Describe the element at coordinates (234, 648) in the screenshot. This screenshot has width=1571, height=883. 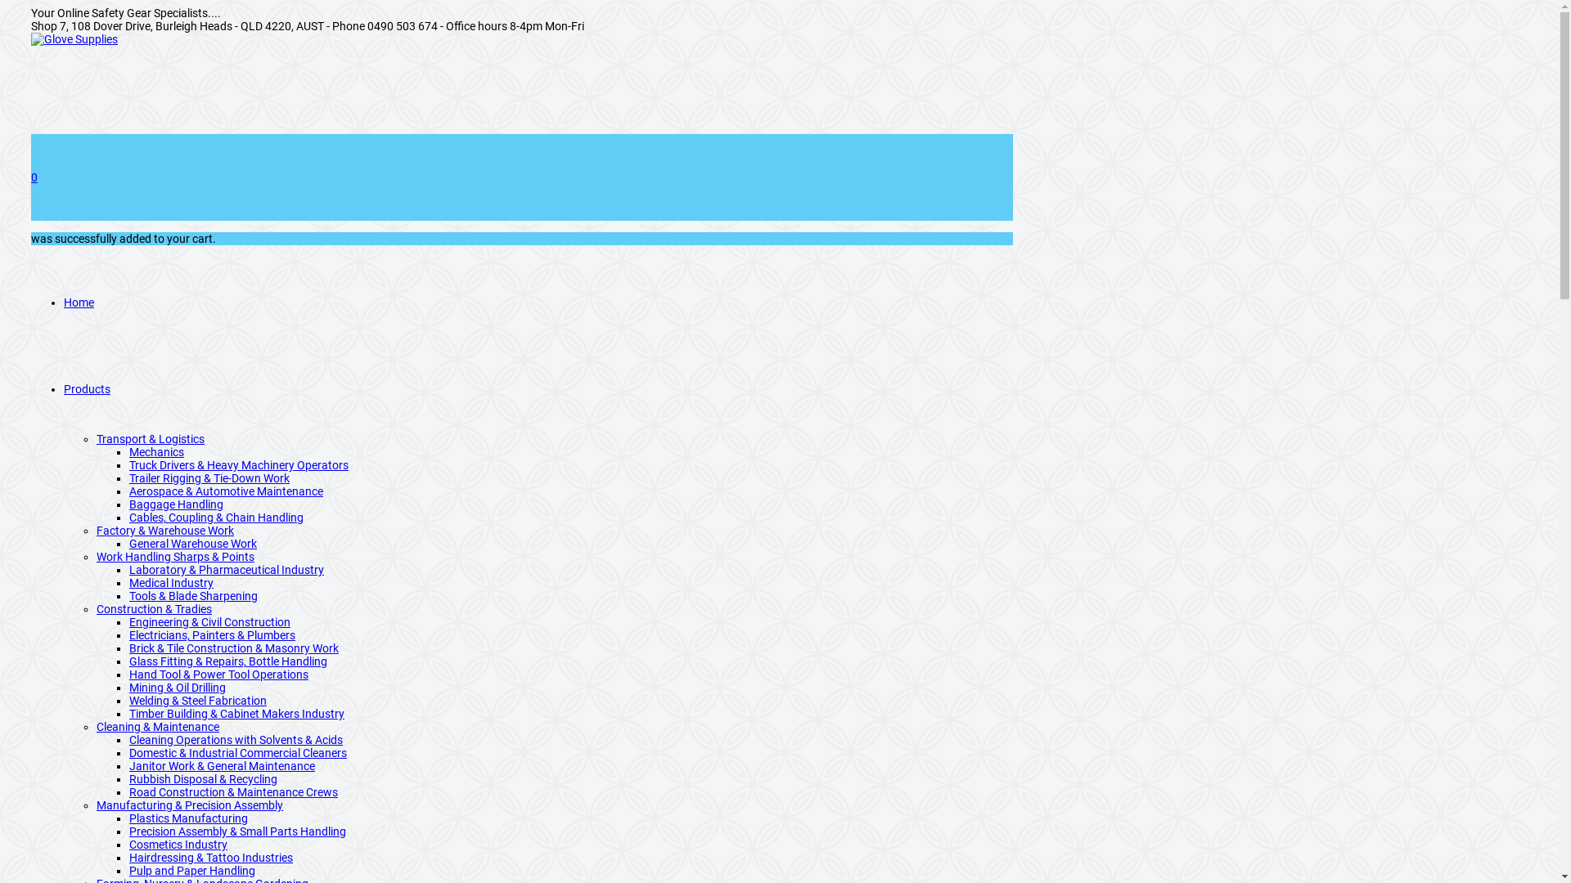
I see `Brick & Tile Construction & Masonry Work` at that location.